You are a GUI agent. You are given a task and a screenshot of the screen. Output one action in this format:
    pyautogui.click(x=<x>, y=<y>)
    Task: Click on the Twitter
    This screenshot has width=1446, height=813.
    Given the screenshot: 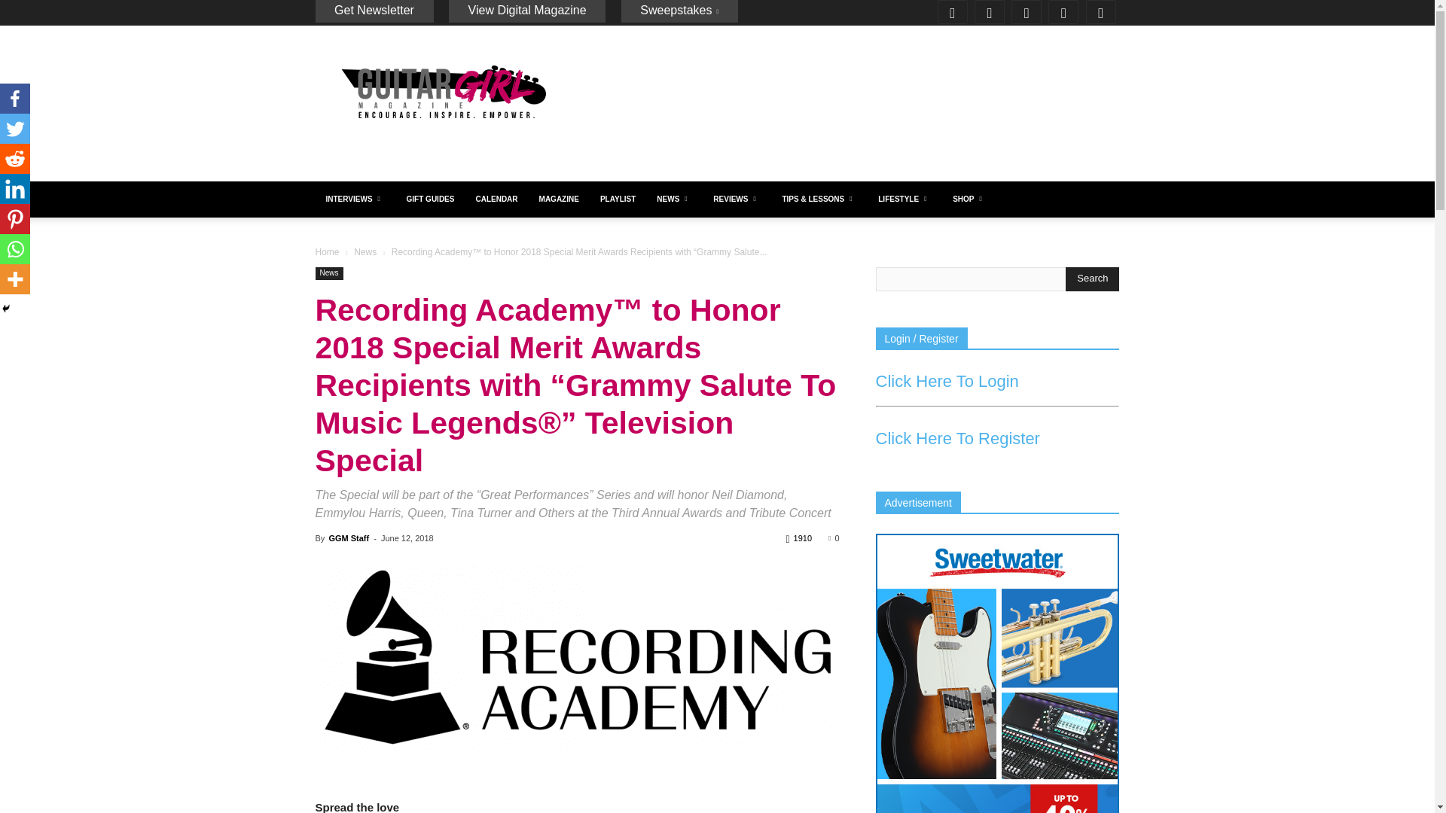 What is the action you would take?
    pyautogui.click(x=1065, y=12)
    